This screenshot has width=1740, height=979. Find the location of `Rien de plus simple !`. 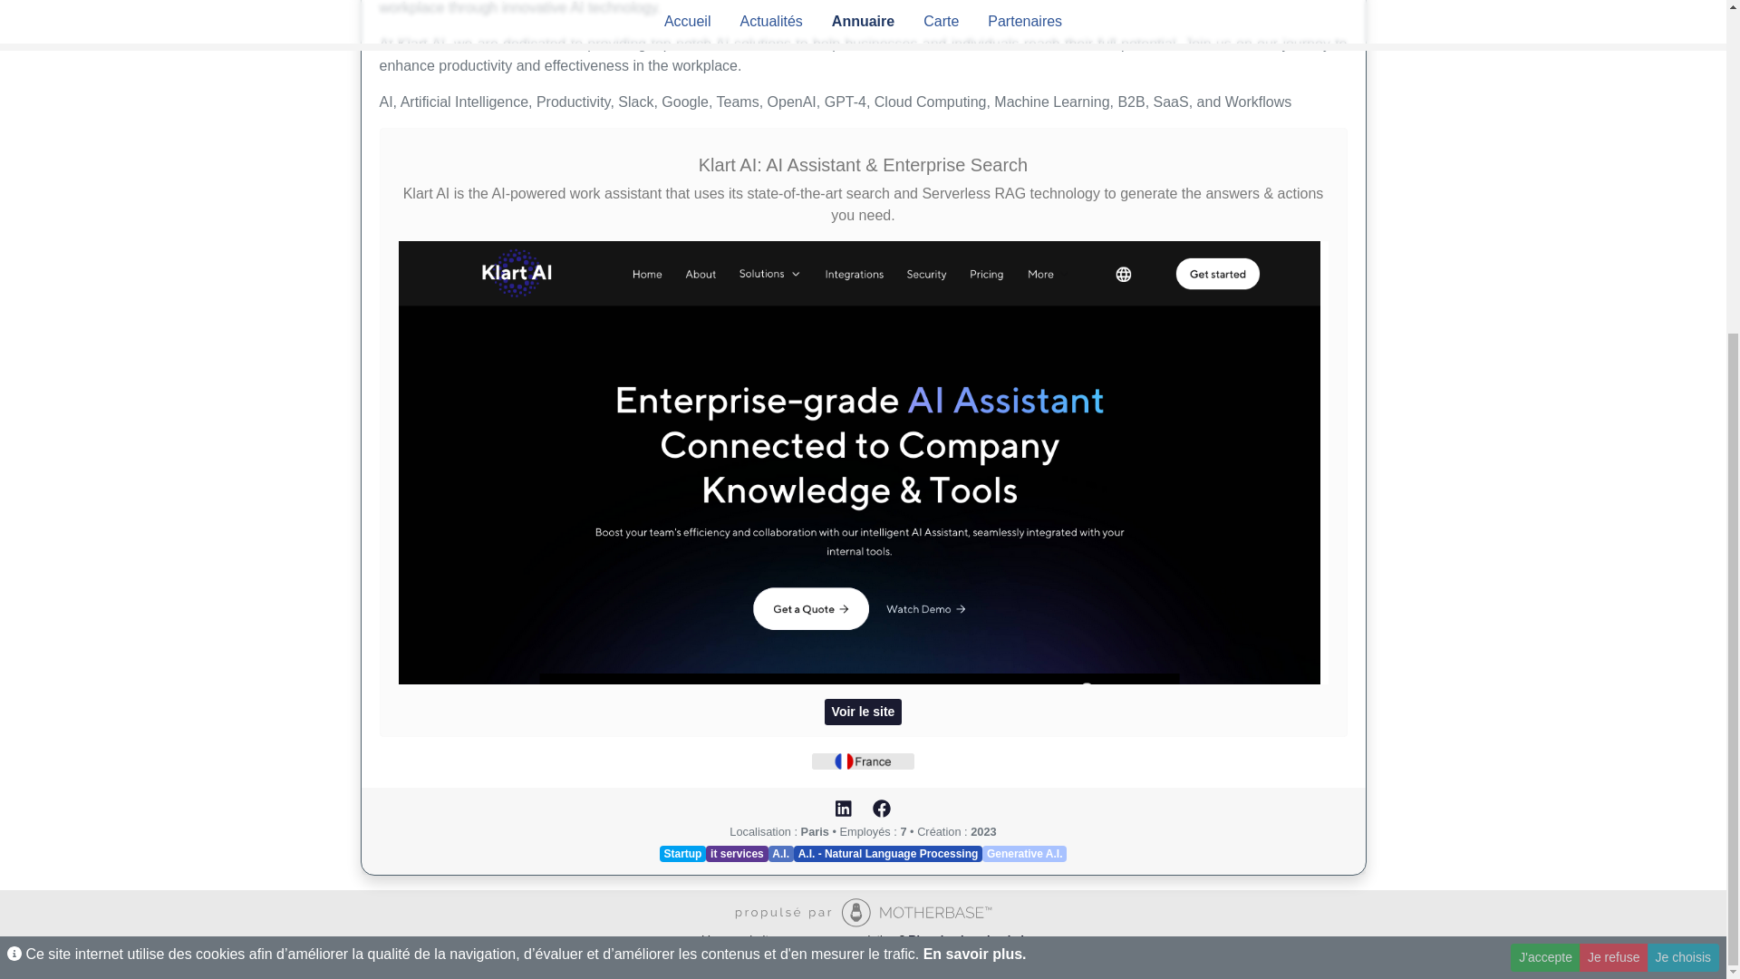

Rien de plus simple ! is located at coordinates (966, 939).